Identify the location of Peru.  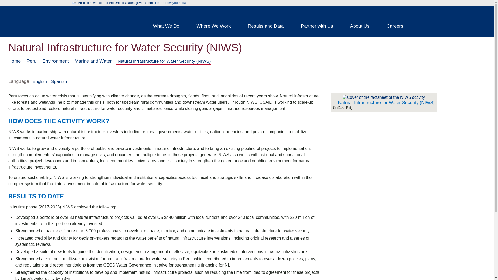
(32, 61).